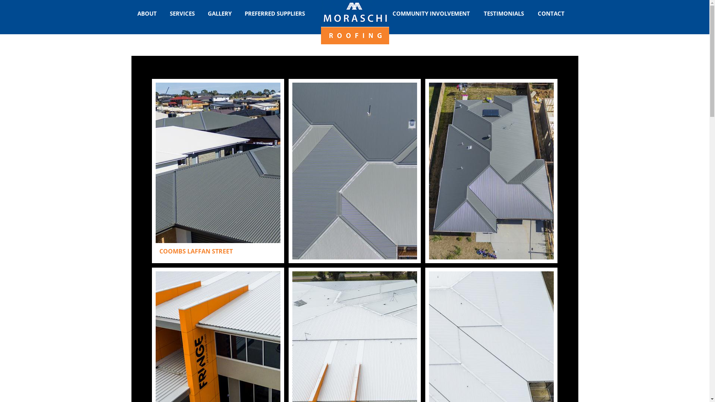 The width and height of the screenshot is (715, 402). What do you see at coordinates (182, 13) in the screenshot?
I see `SERVICES` at bounding box center [182, 13].